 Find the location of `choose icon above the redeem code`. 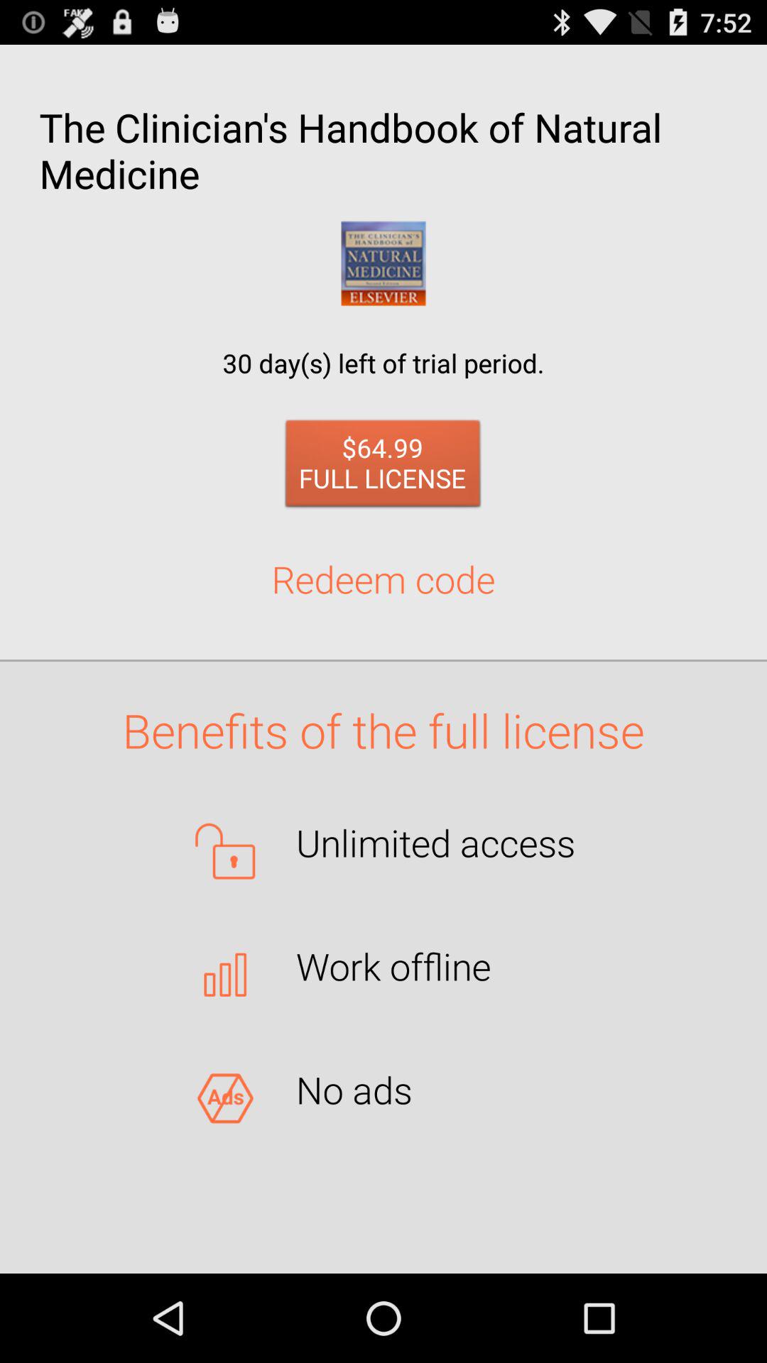

choose icon above the redeem code is located at coordinates (383, 467).